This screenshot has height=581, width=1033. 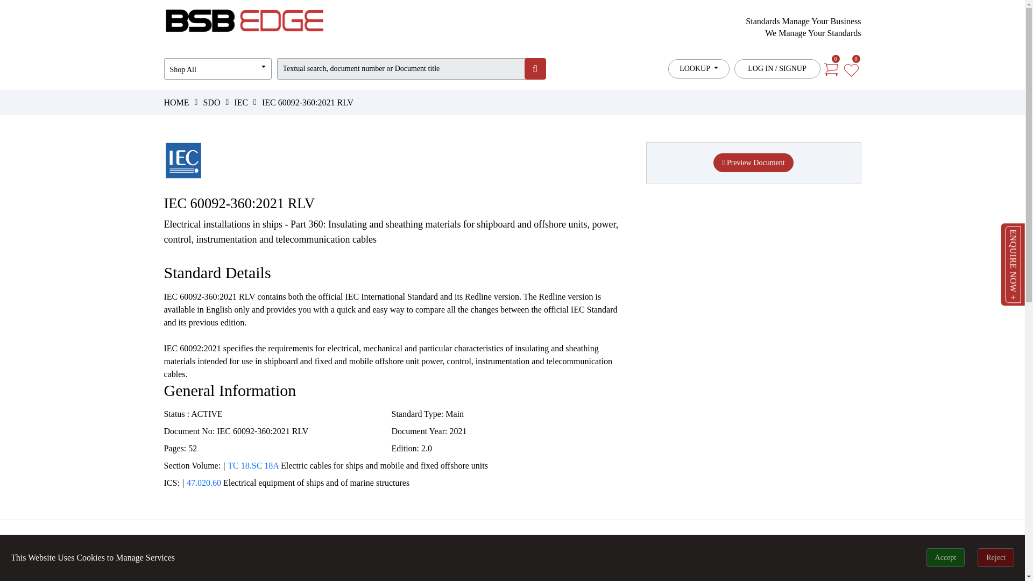 What do you see at coordinates (253, 465) in the screenshot?
I see `TC 18.SC 18A` at bounding box center [253, 465].